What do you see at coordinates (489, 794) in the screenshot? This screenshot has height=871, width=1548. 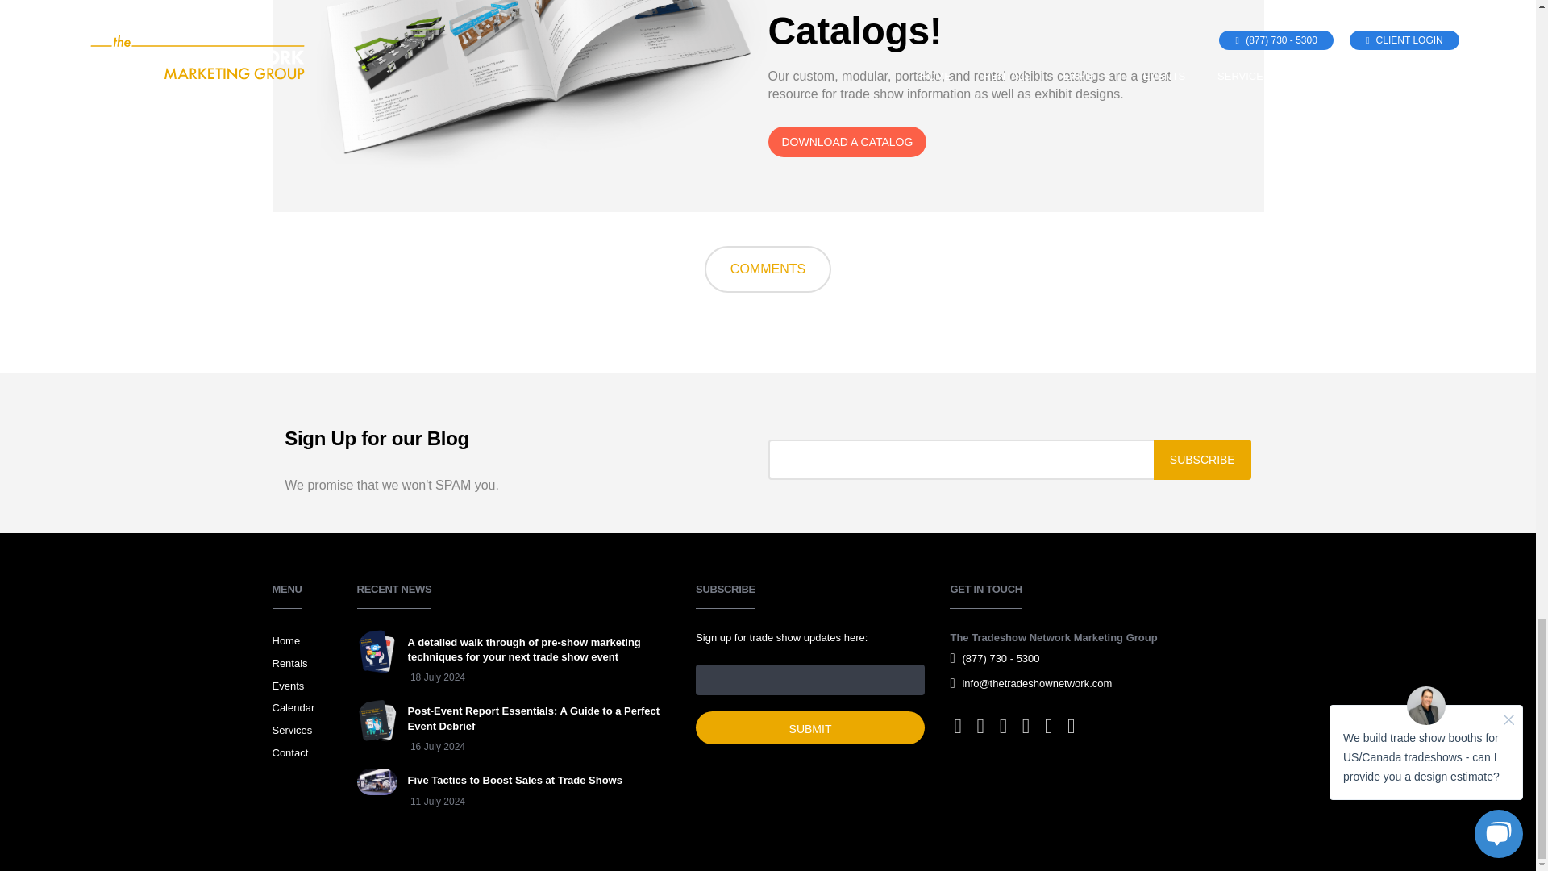 I see `Services` at bounding box center [489, 794].